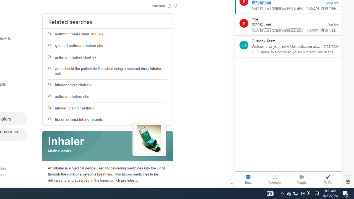  Describe the element at coordinates (219, 167) in the screenshot. I see `Search more` at that location.